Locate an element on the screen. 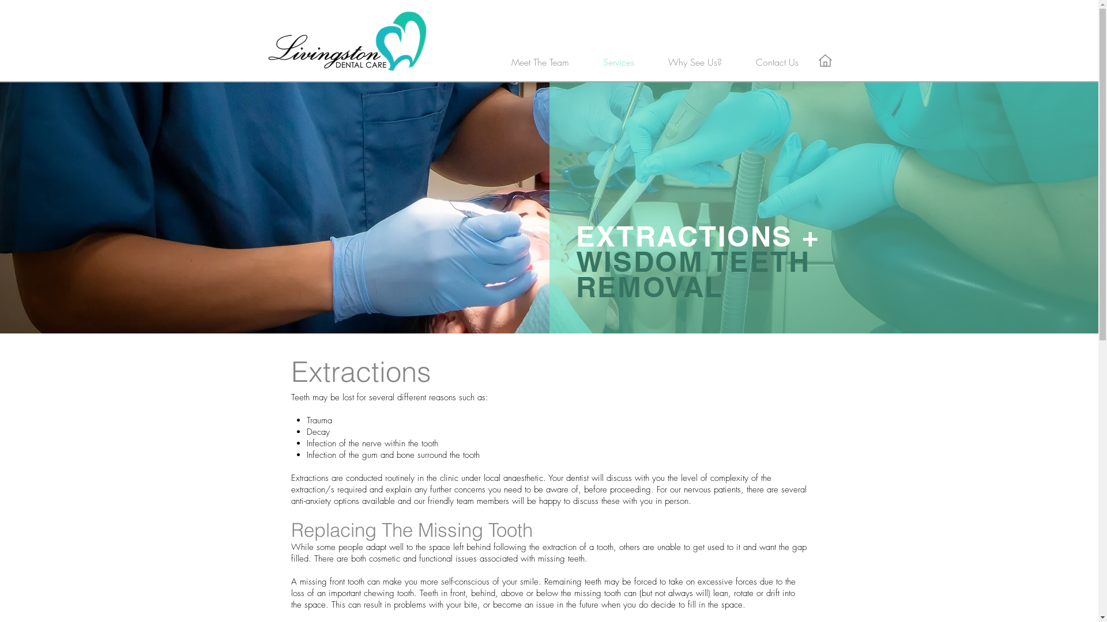 The height and width of the screenshot is (622, 1107). Contact Us is located at coordinates (777, 62).